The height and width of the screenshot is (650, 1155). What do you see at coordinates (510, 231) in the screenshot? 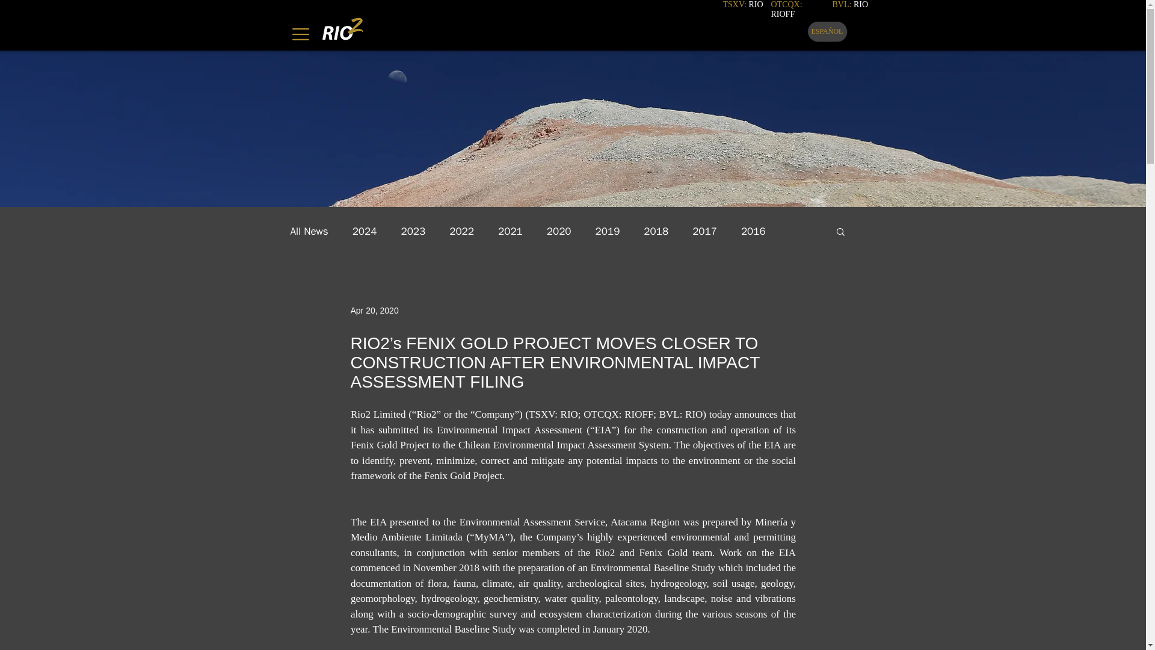
I see `2021` at bounding box center [510, 231].